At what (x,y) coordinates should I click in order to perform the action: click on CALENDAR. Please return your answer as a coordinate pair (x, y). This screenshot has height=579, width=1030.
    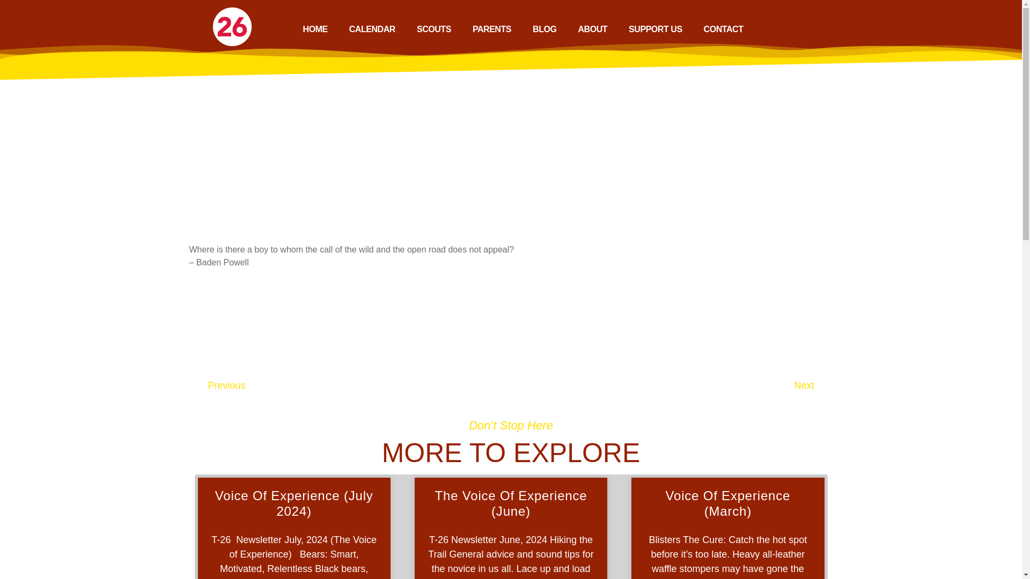
    Looking at the image, I should click on (372, 29).